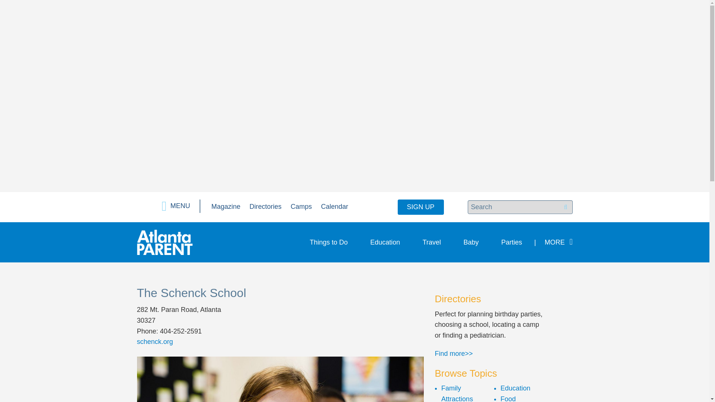 The image size is (715, 402). What do you see at coordinates (226, 206) in the screenshot?
I see `Magazine` at bounding box center [226, 206].